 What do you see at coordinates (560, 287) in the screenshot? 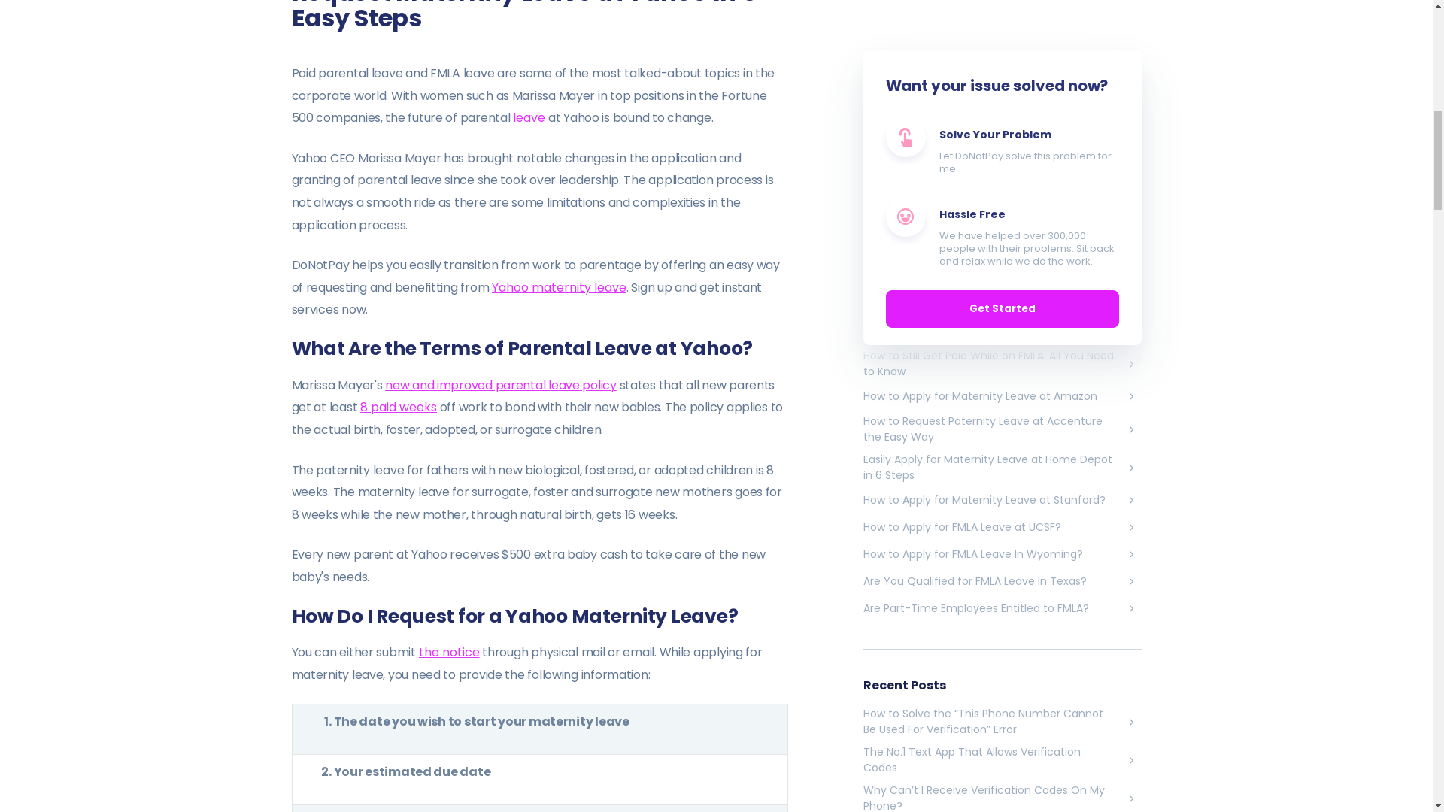
I see `Yahoo maternity leave` at bounding box center [560, 287].